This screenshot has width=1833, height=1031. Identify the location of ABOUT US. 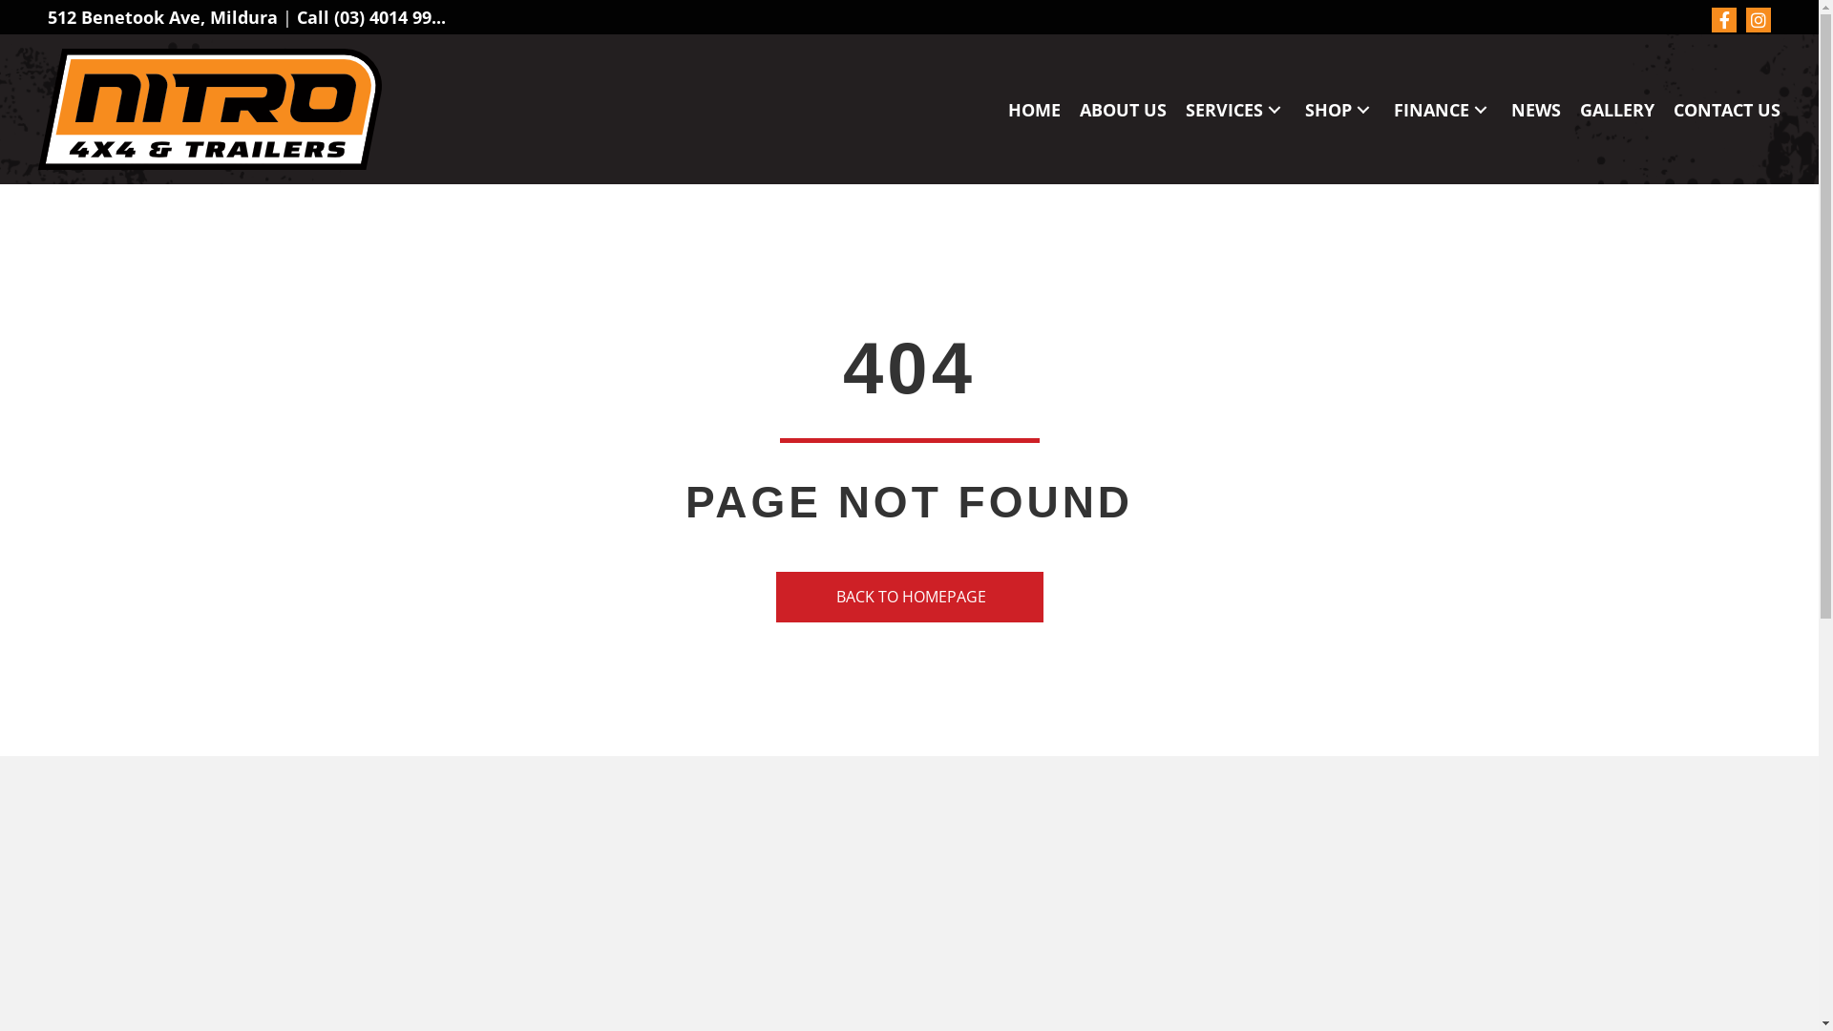
(1123, 110).